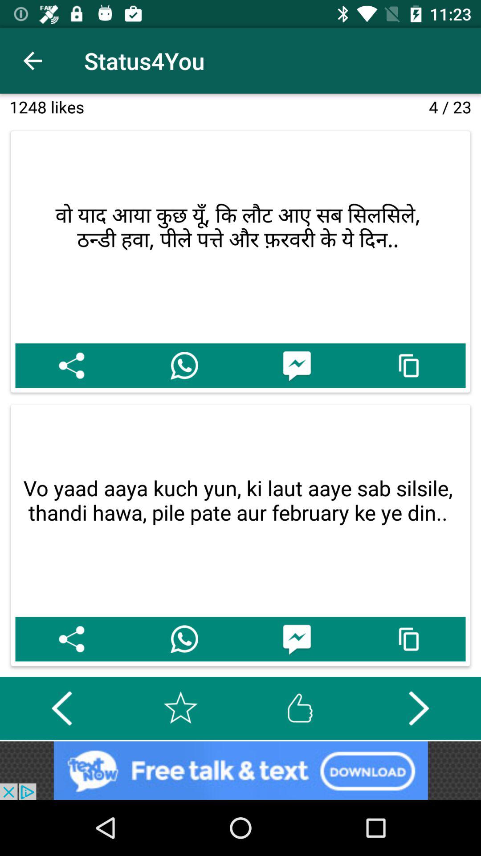  What do you see at coordinates (297, 366) in the screenshot?
I see `text message button` at bounding box center [297, 366].